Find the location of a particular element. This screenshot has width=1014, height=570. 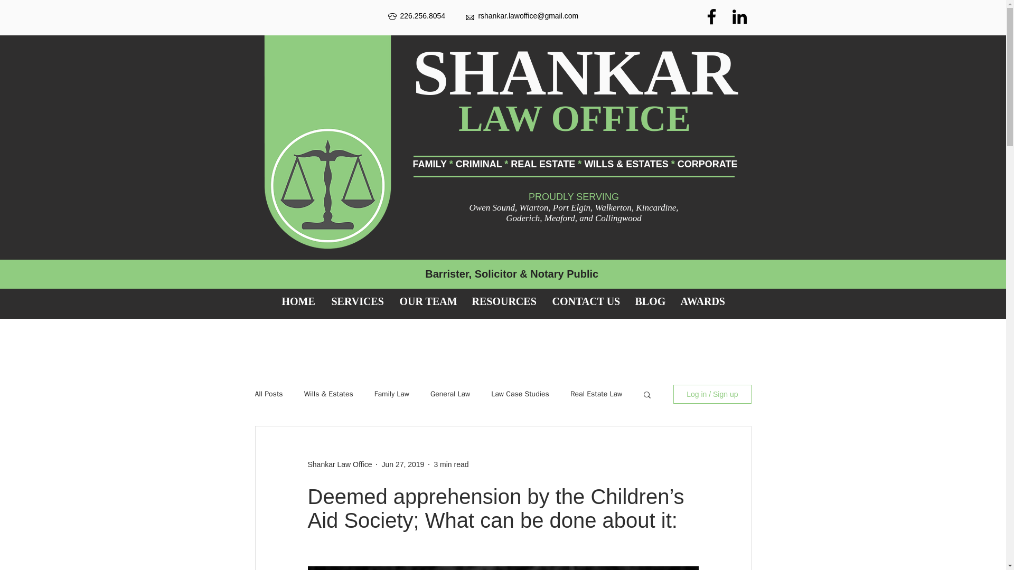

OUR TEAM is located at coordinates (428, 301).